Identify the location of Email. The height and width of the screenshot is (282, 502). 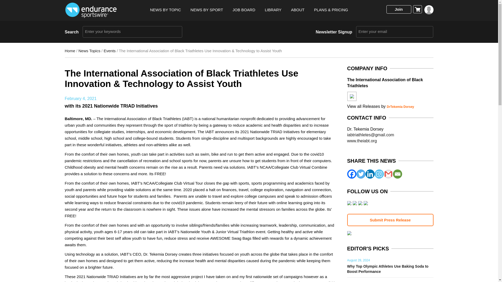
(397, 174).